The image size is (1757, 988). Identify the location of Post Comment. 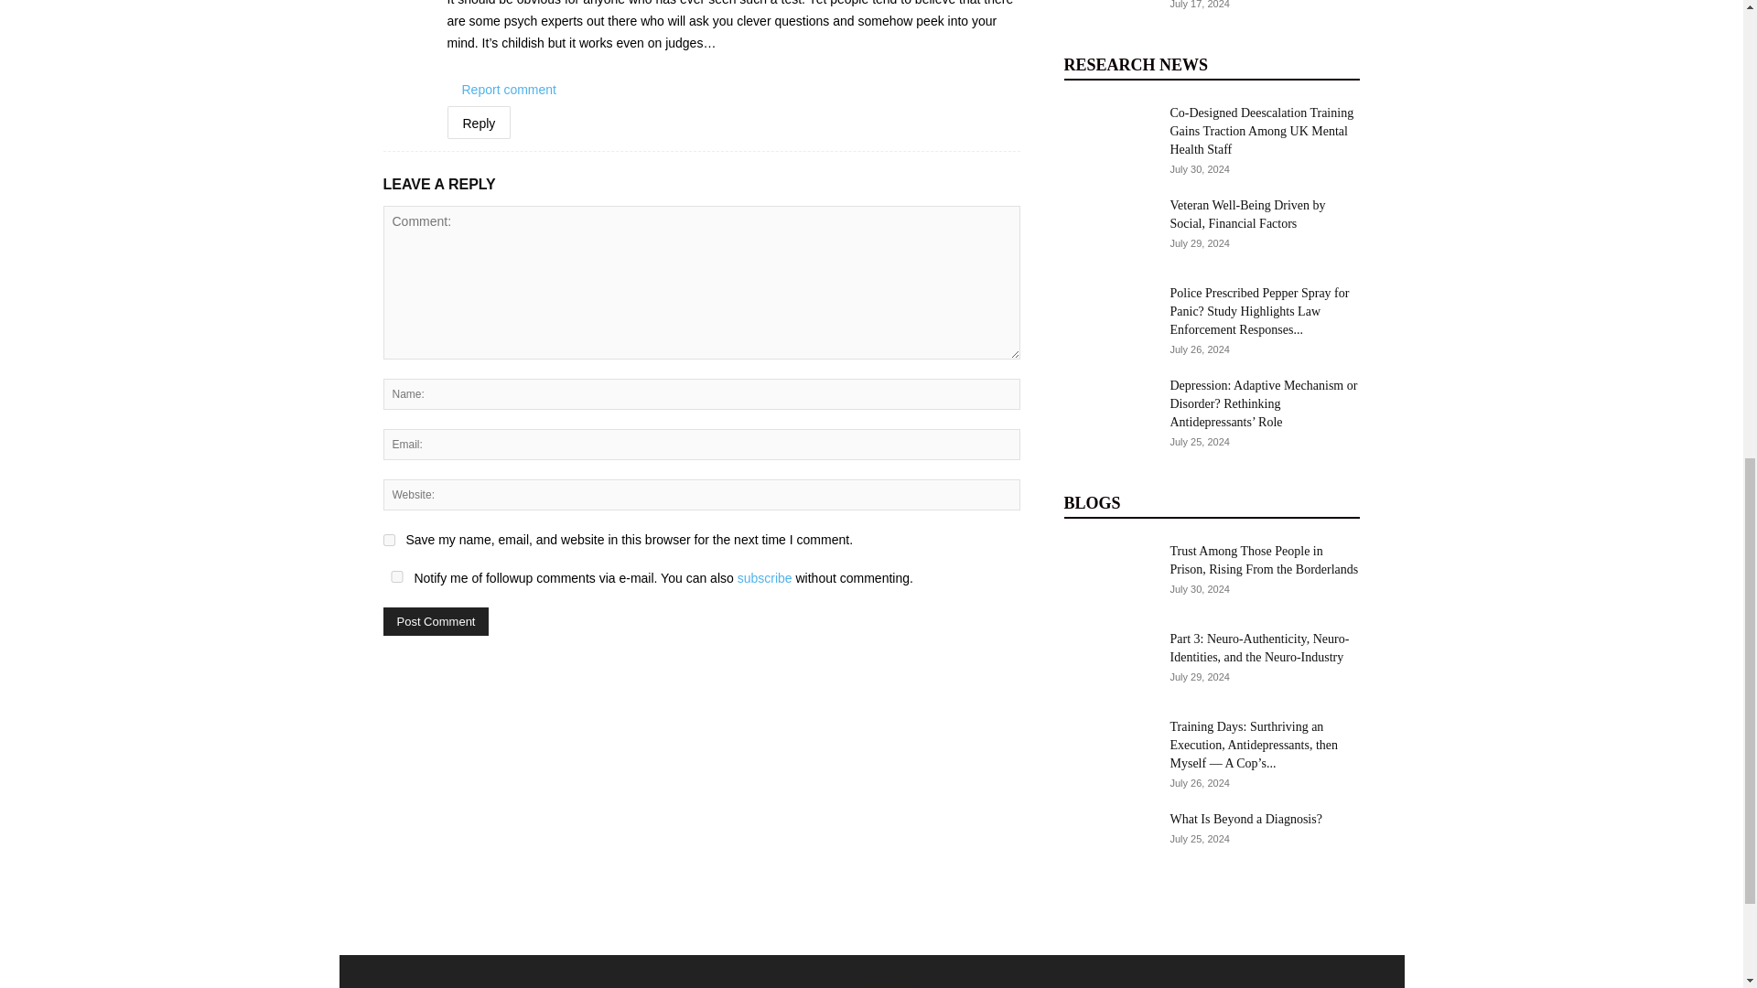
(436, 622).